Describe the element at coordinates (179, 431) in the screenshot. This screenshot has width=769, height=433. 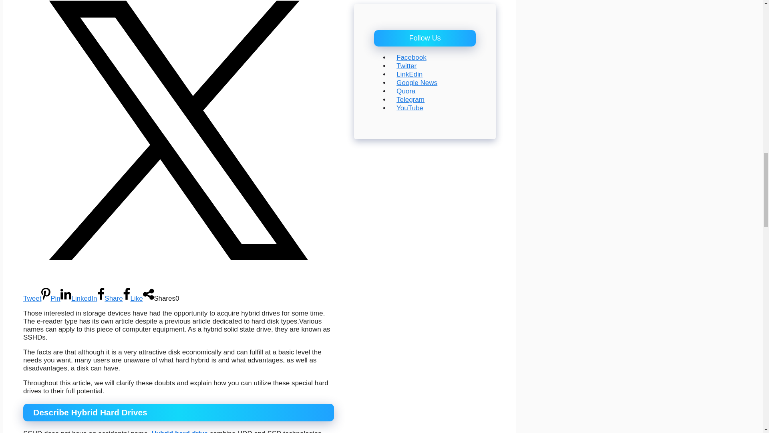
I see `Hybrid hard drive` at that location.